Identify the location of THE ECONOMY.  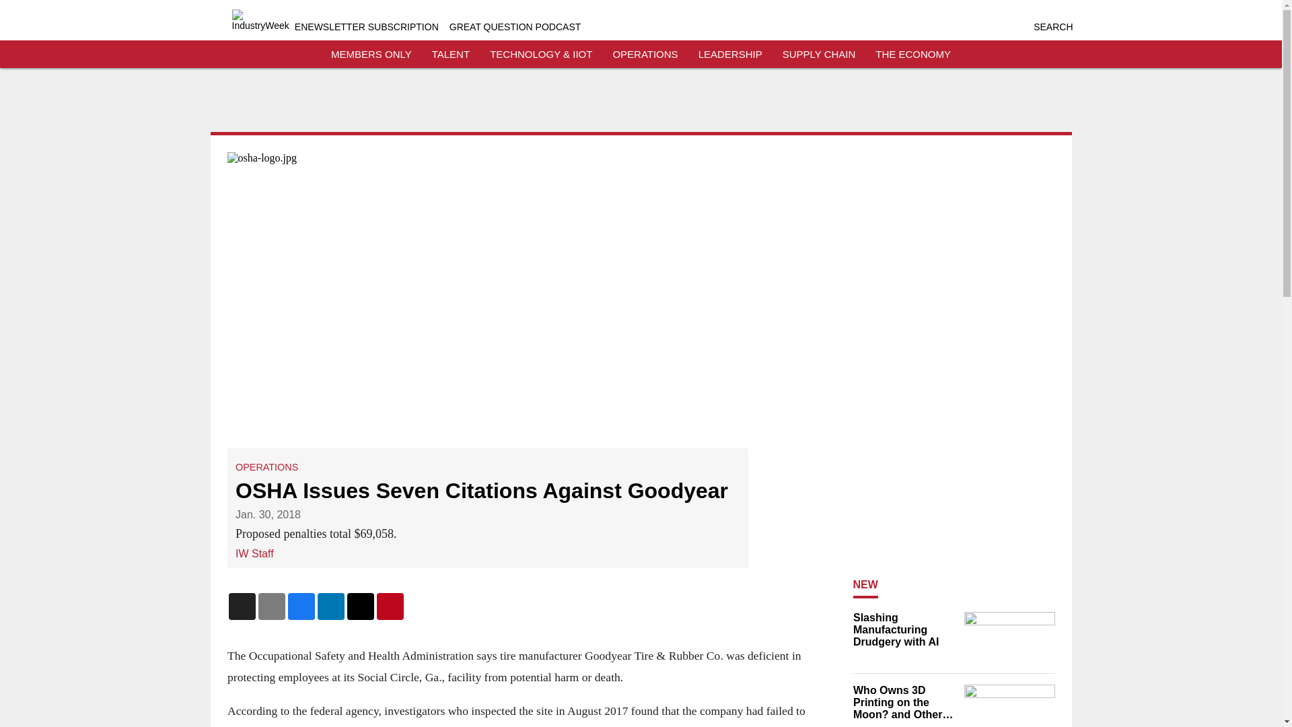
(913, 54).